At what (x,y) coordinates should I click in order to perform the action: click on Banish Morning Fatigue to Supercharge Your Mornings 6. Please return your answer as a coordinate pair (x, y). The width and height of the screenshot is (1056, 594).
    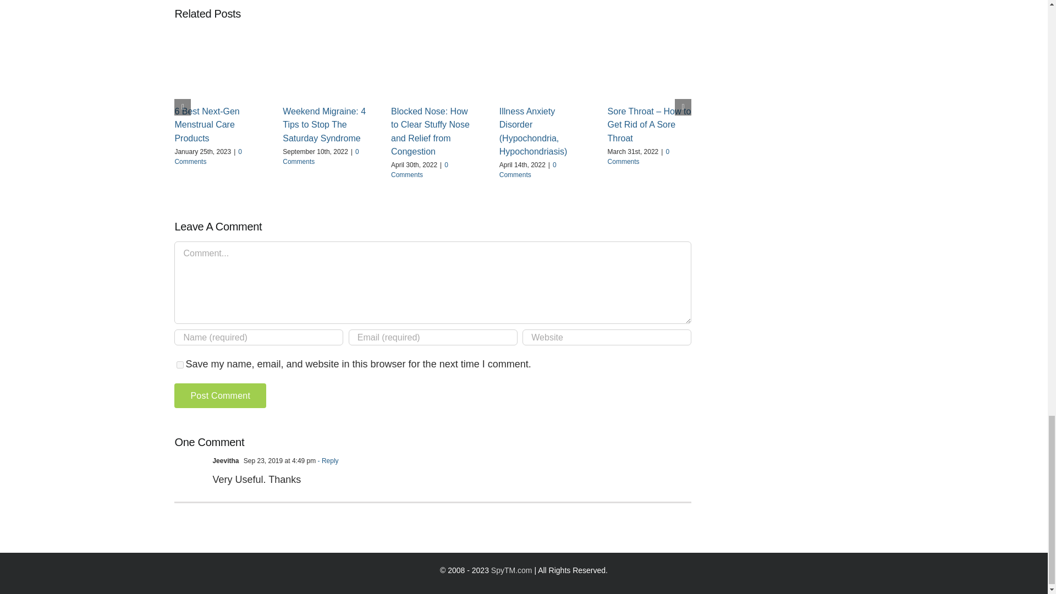
    Looking at the image, I should click on (650, 67).